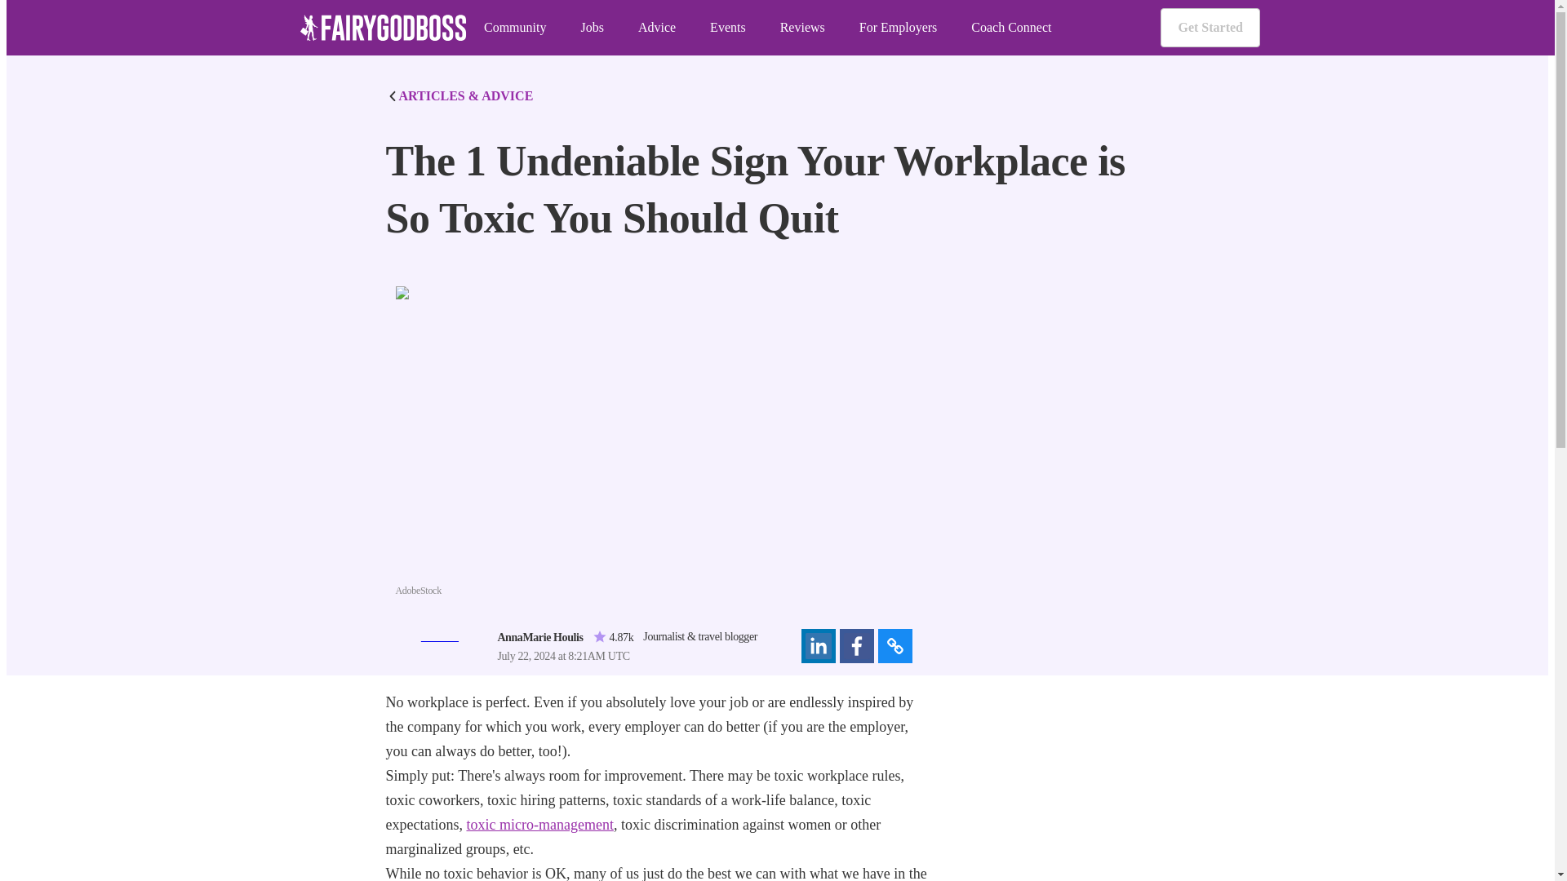 This screenshot has width=1567, height=881. What do you see at coordinates (576, 824) in the screenshot?
I see `management` at bounding box center [576, 824].